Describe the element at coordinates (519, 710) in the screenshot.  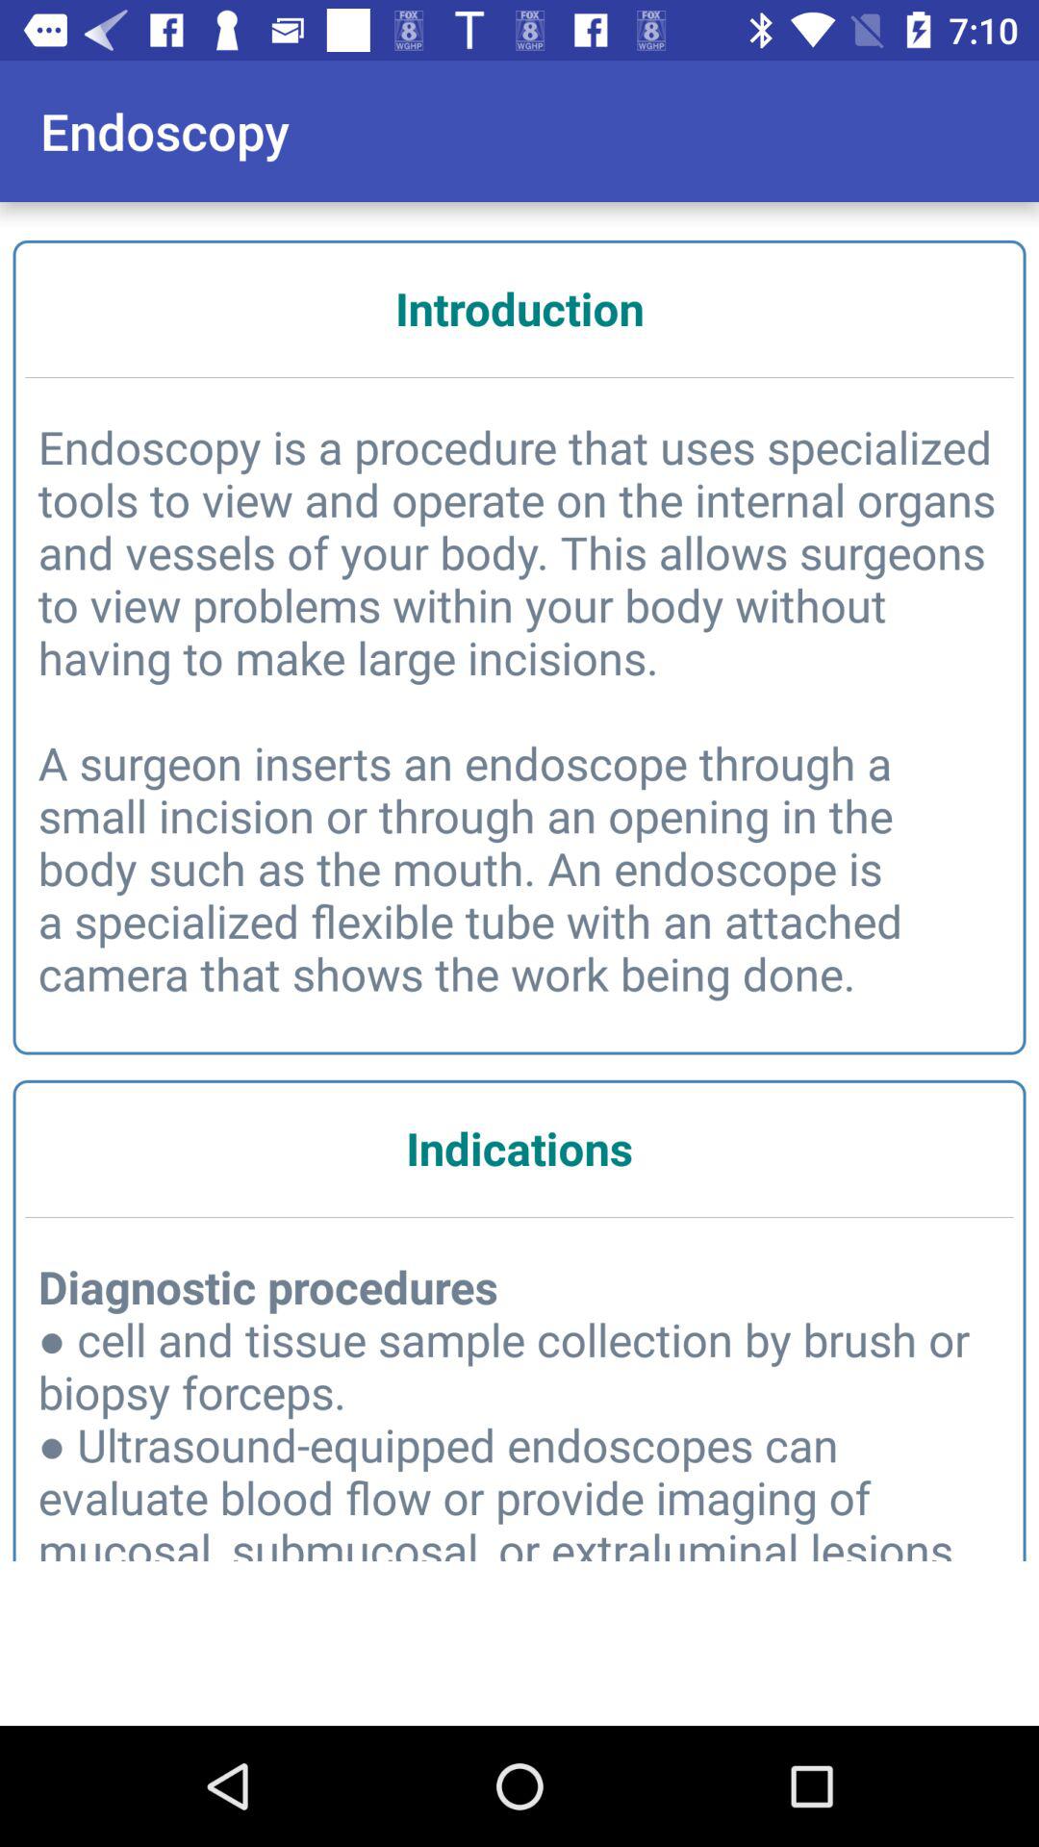
I see `click endoscopy is a icon` at that location.